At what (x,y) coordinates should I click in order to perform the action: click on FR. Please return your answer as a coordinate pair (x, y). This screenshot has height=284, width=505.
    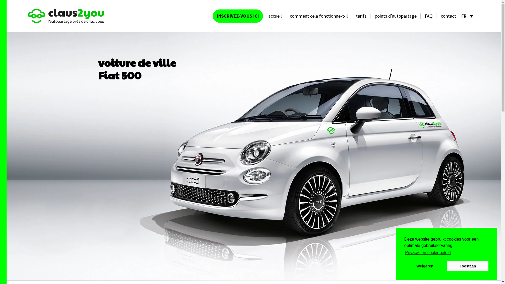
    Looking at the image, I should click on (467, 16).